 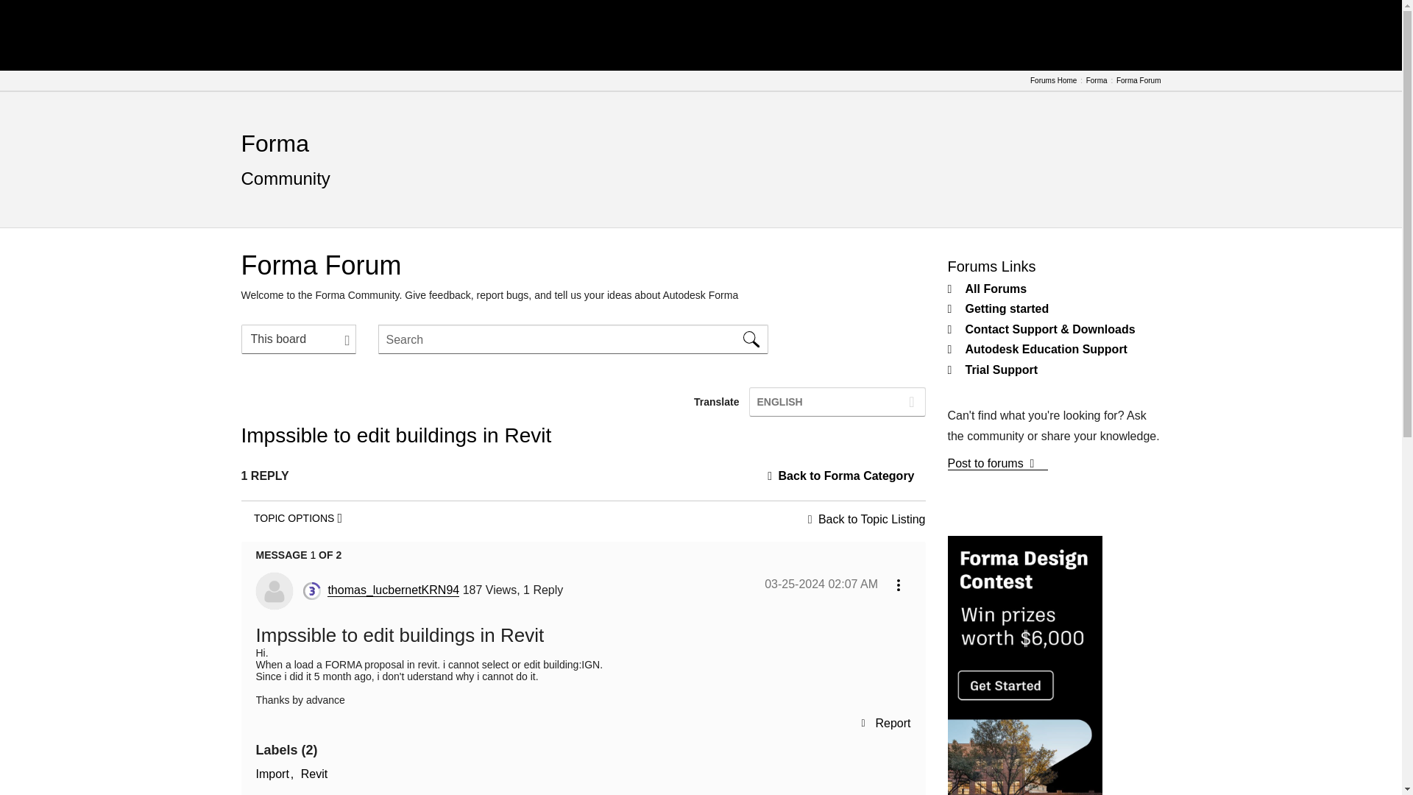 I want to click on Forma Forum, so click(x=1138, y=81).